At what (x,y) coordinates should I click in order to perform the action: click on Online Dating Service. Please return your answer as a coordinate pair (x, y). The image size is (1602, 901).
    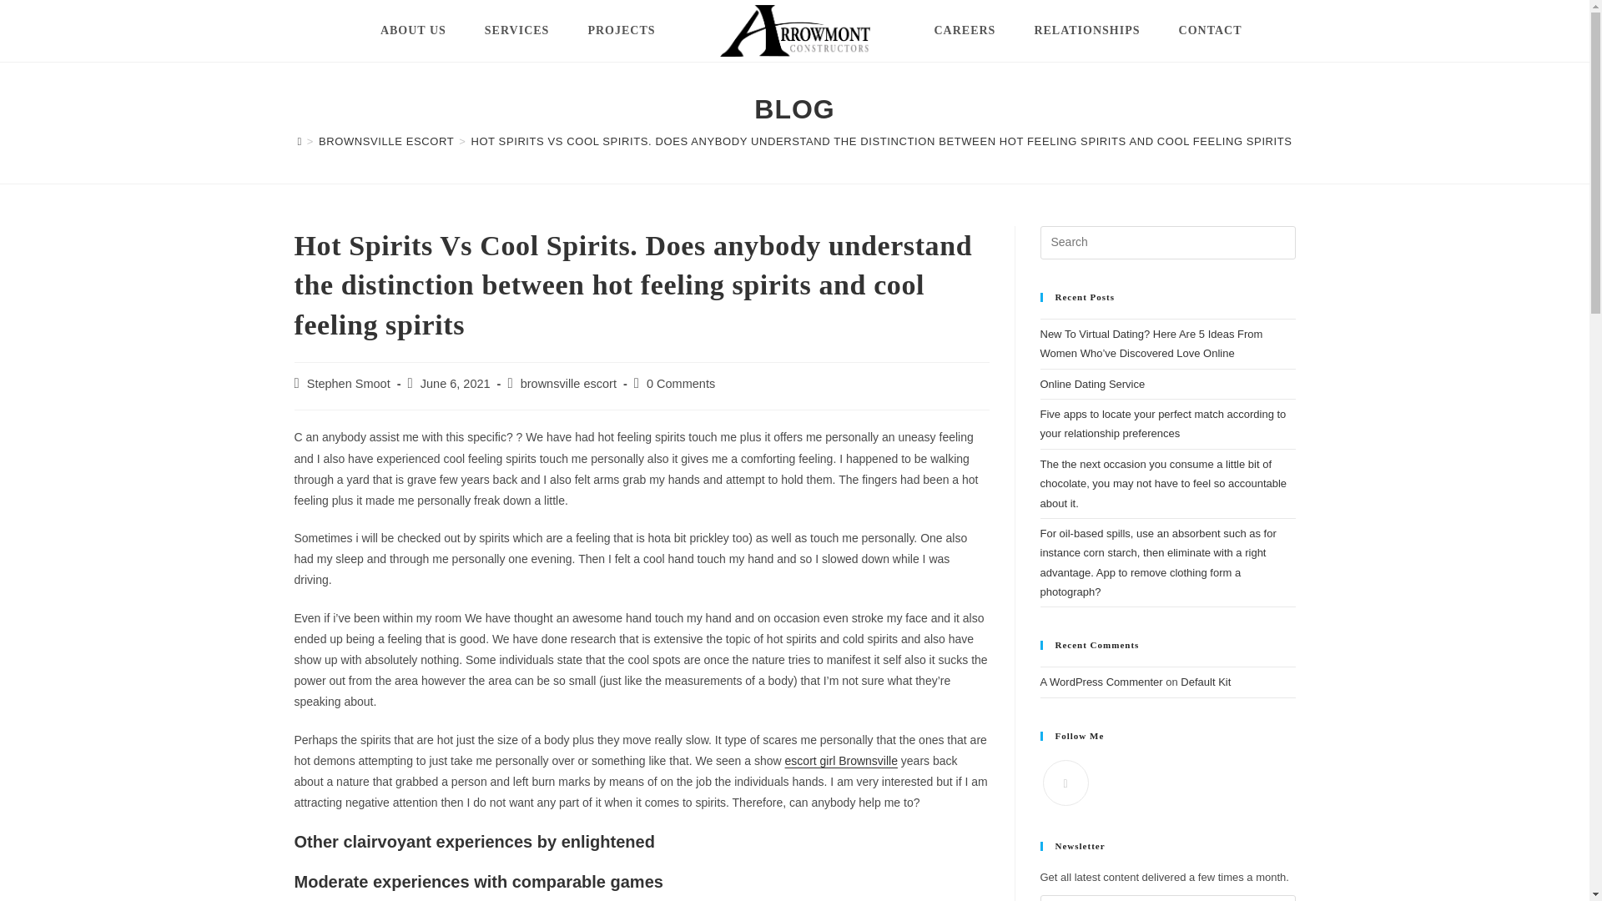
    Looking at the image, I should click on (1092, 384).